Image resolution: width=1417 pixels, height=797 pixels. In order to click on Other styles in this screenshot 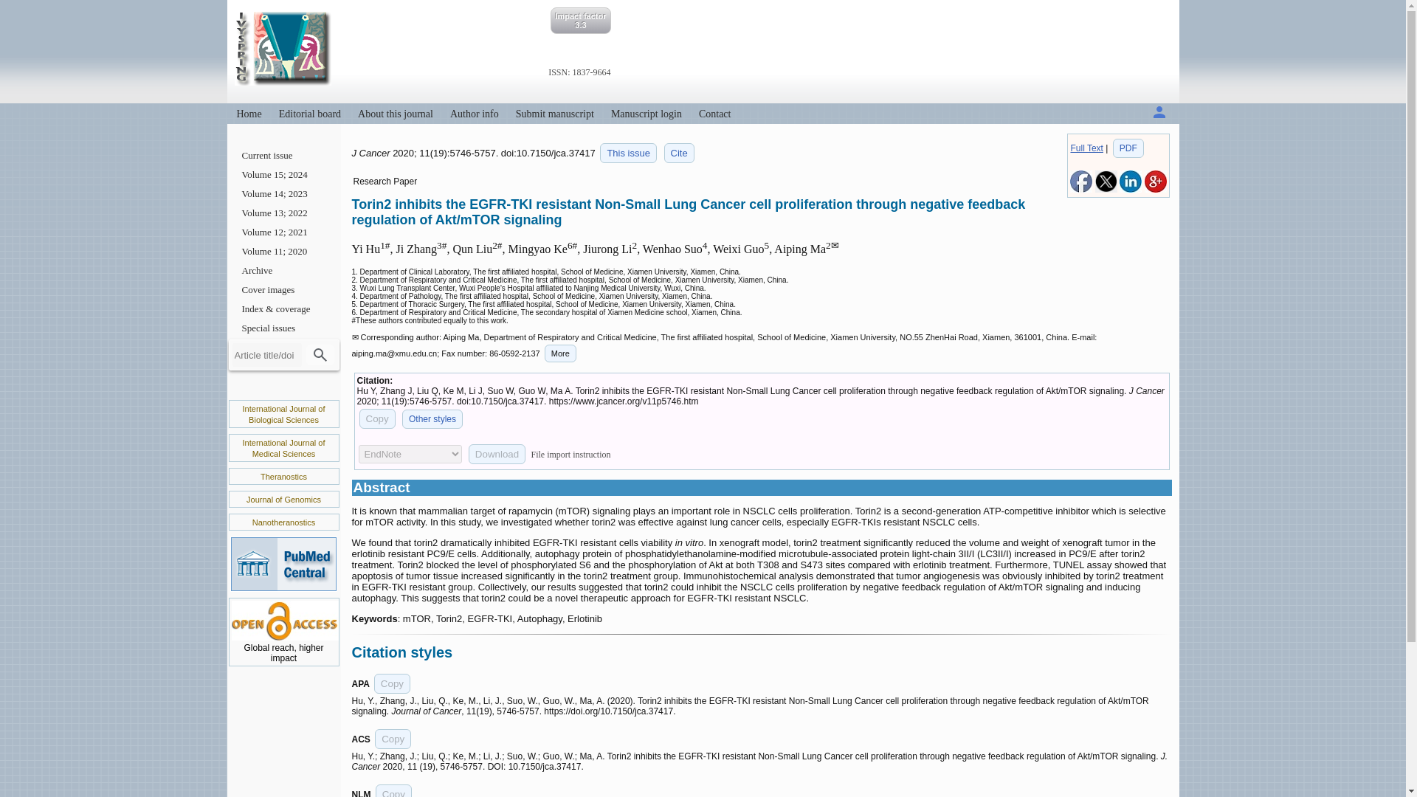, I will do `click(432, 419)`.